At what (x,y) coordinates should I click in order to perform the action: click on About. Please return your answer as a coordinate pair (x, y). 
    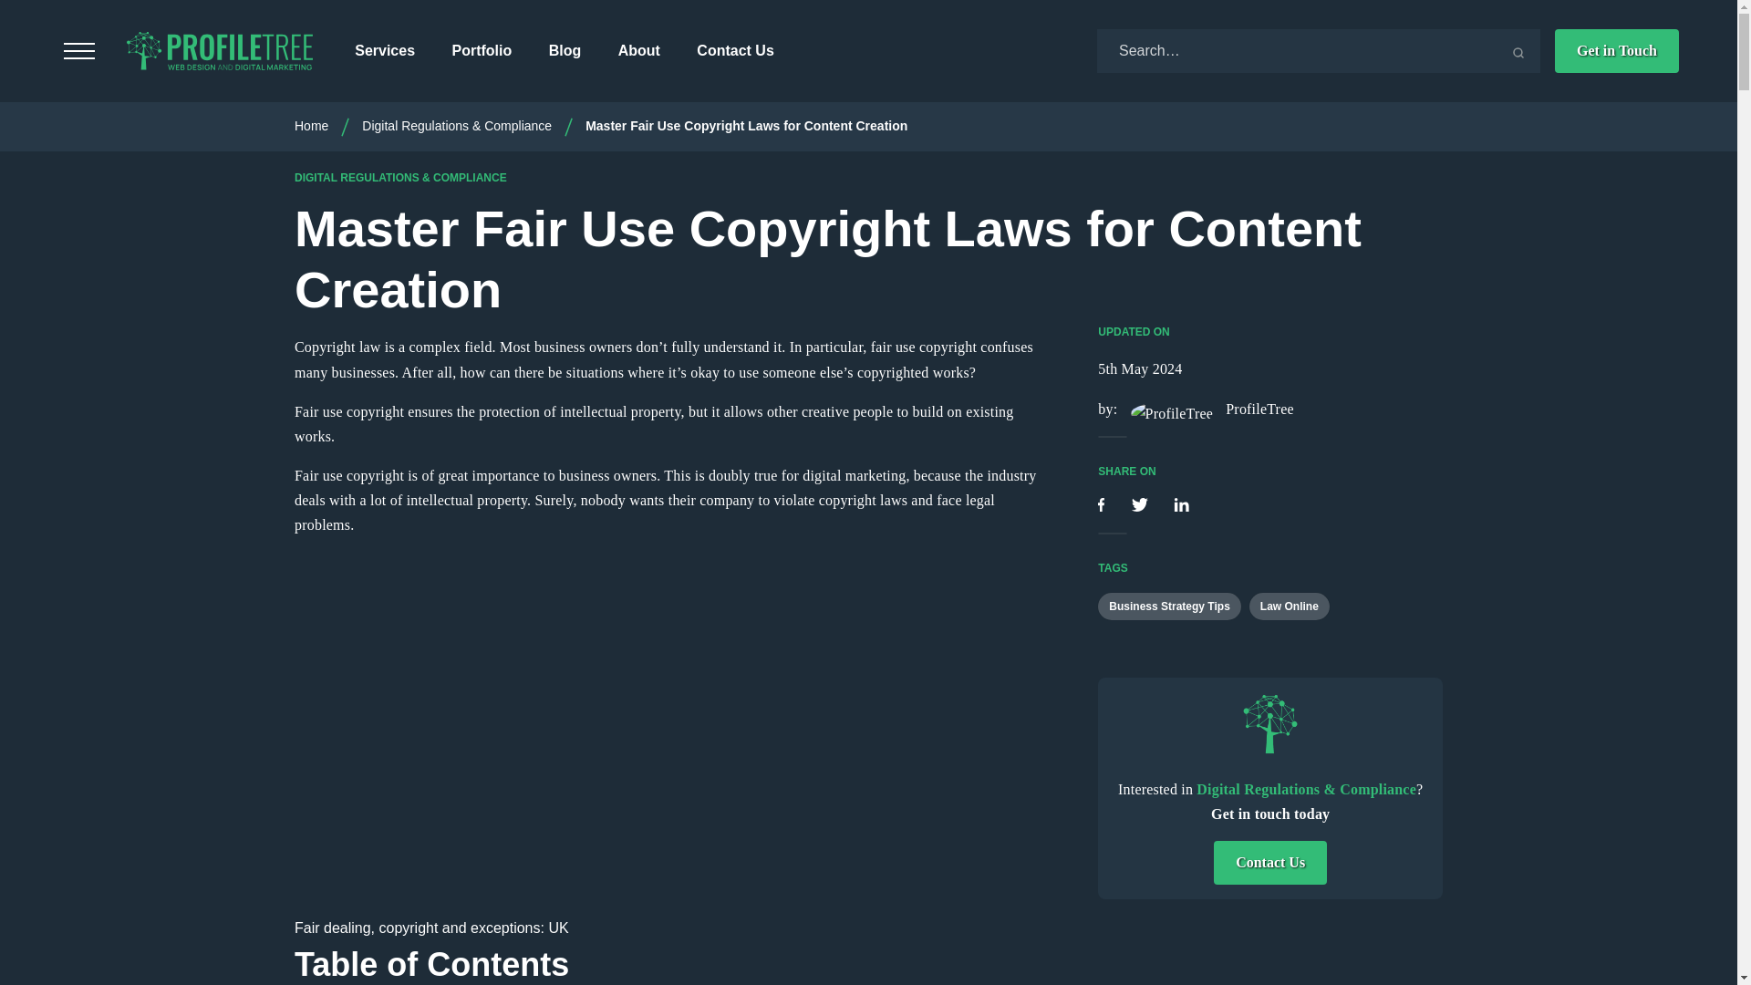
    Looking at the image, I should click on (638, 50).